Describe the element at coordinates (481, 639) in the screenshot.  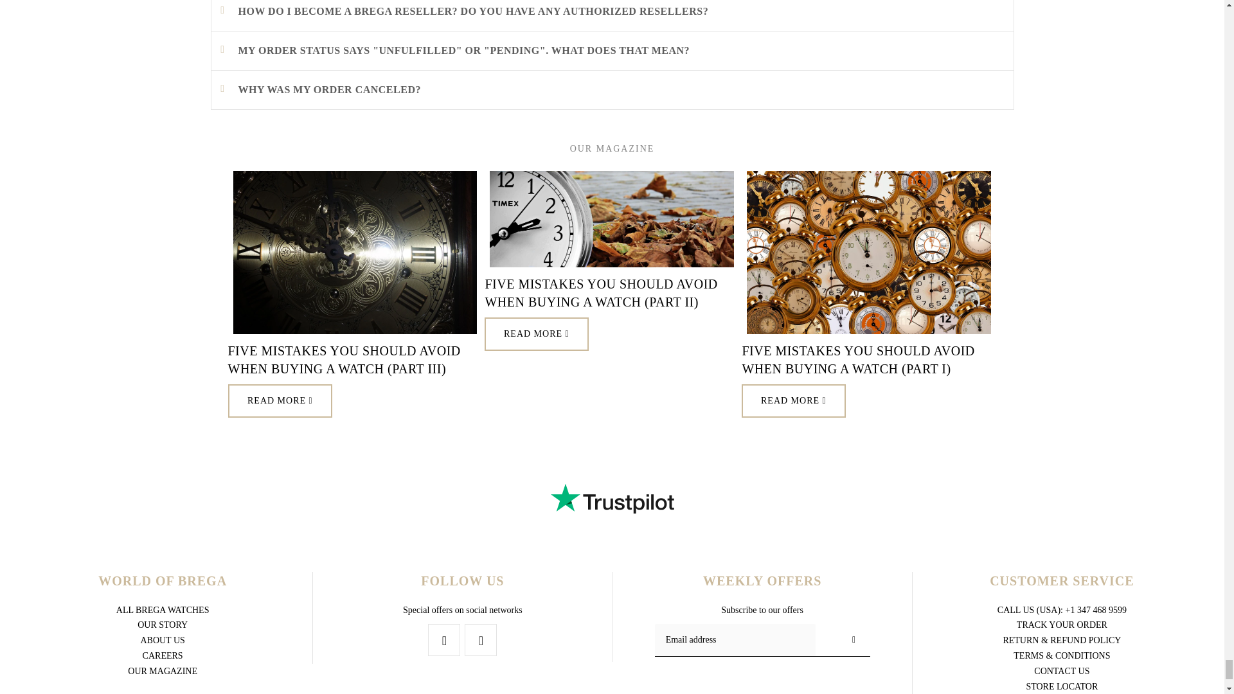
I see `Instagram` at that location.